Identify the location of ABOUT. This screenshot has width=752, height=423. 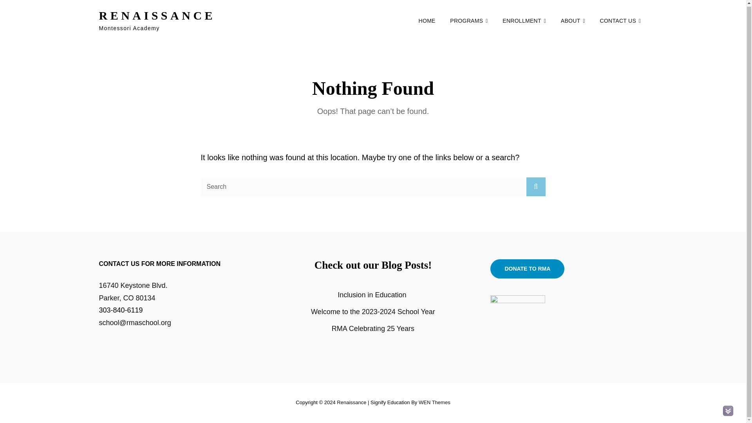
(132, 292).